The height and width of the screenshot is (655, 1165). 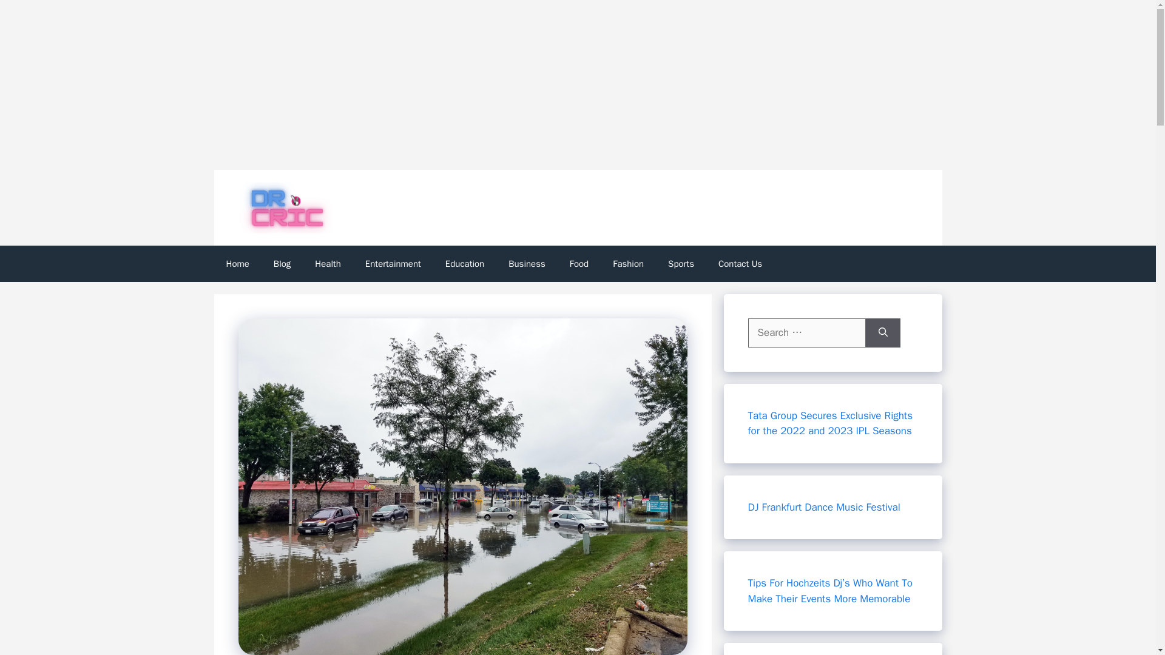 What do you see at coordinates (579, 264) in the screenshot?
I see `Food` at bounding box center [579, 264].